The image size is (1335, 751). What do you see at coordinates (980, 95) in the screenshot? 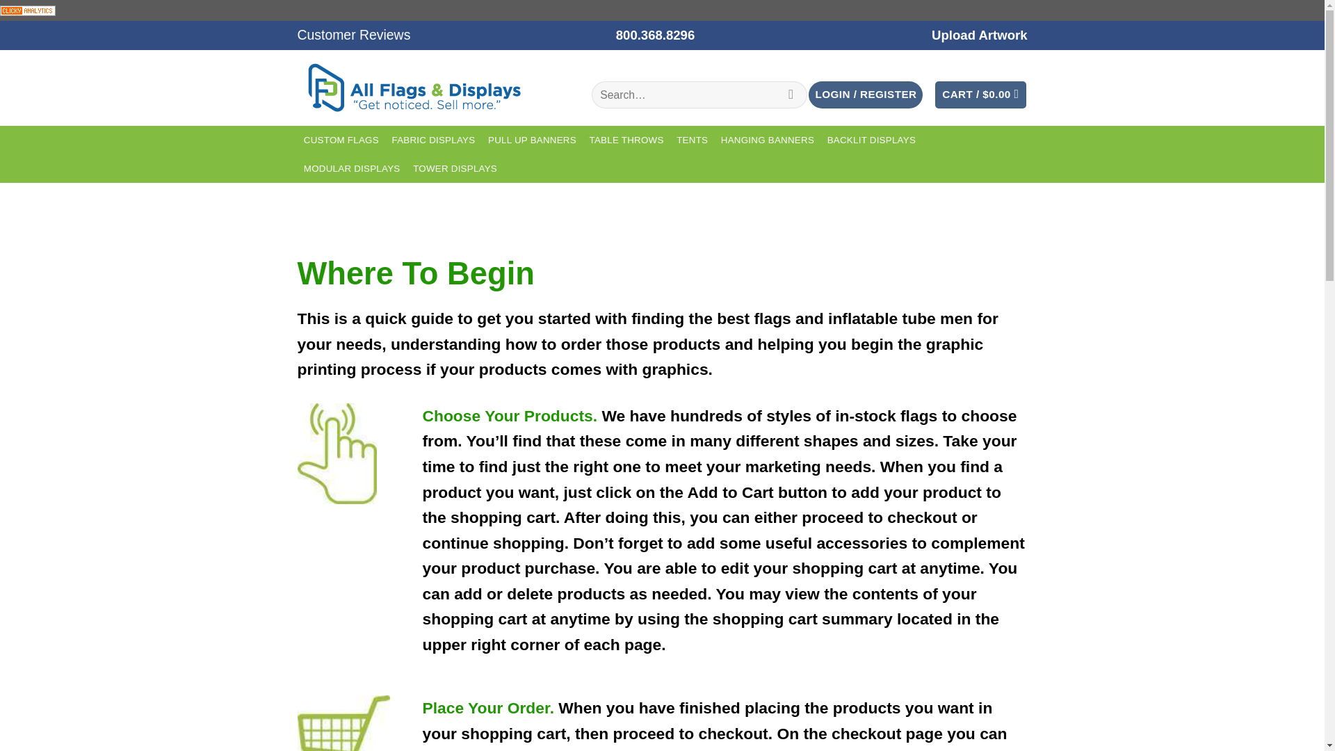
I see `Cart` at bounding box center [980, 95].